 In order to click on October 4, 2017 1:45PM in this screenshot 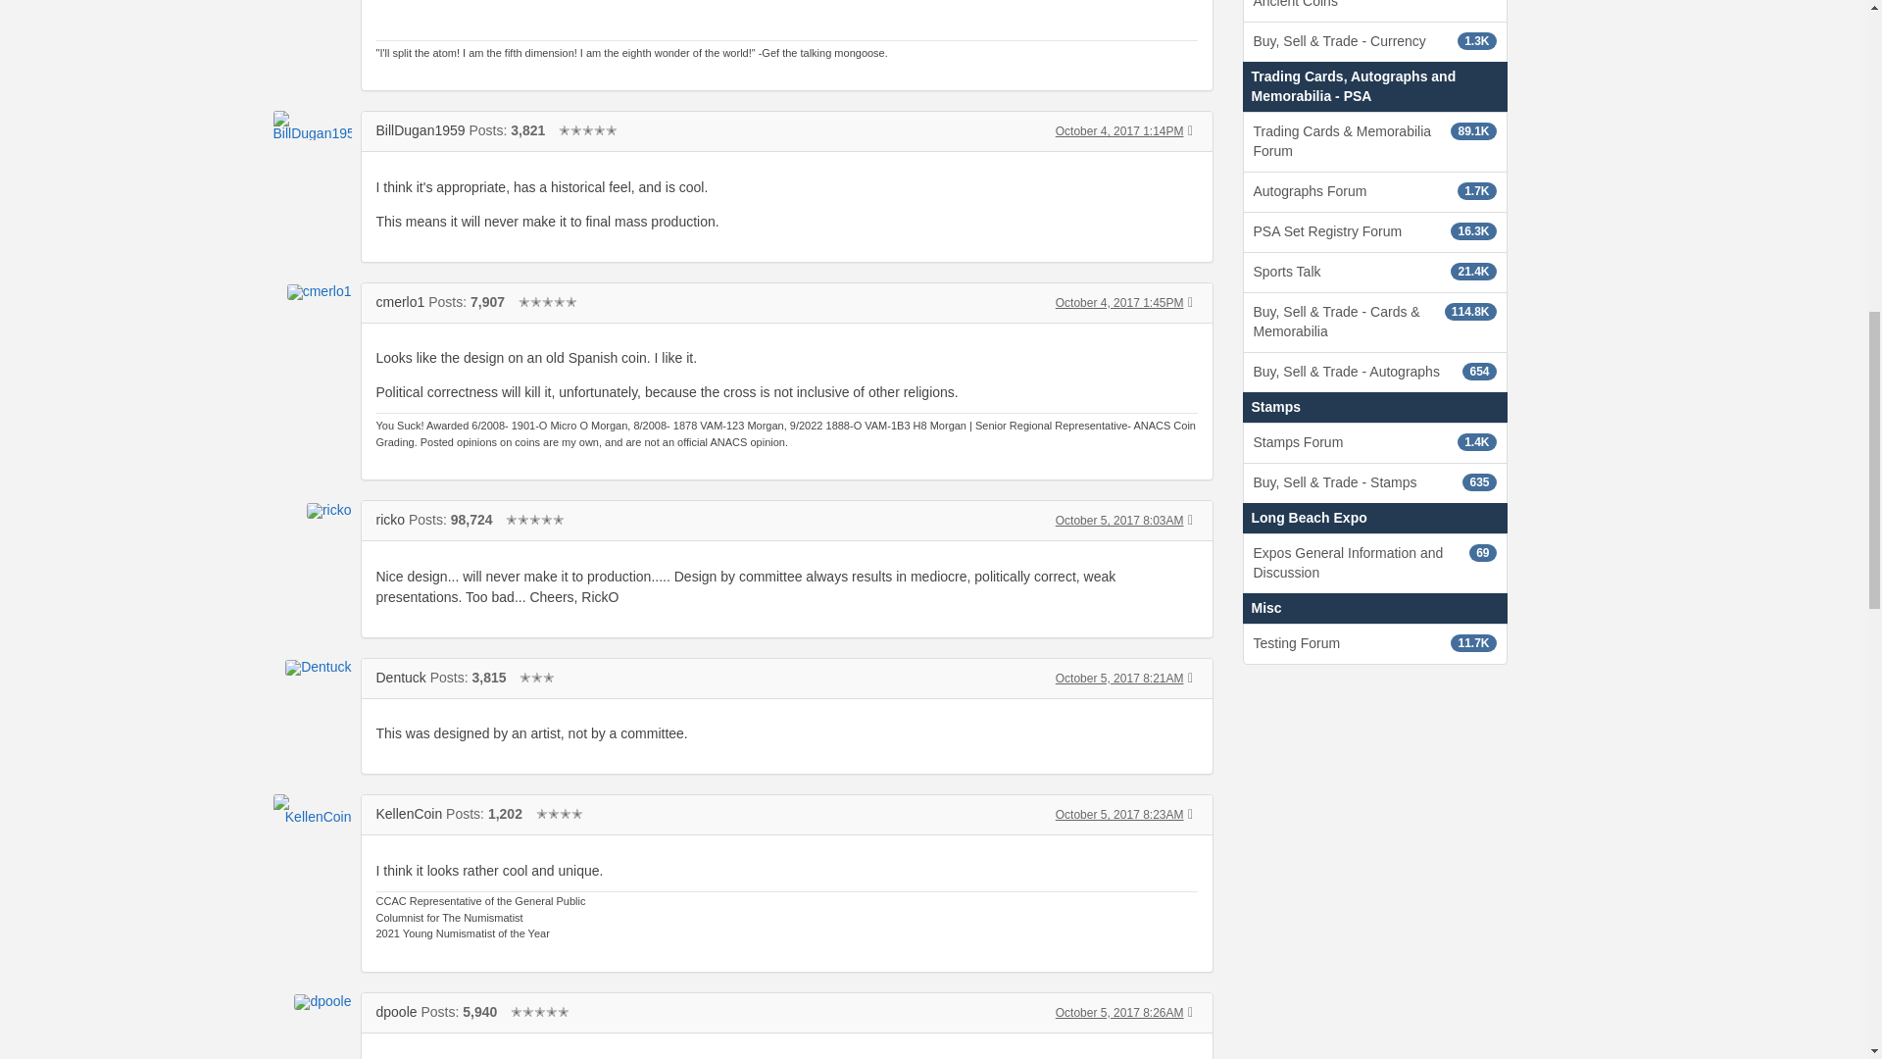, I will do `click(1119, 303)`.